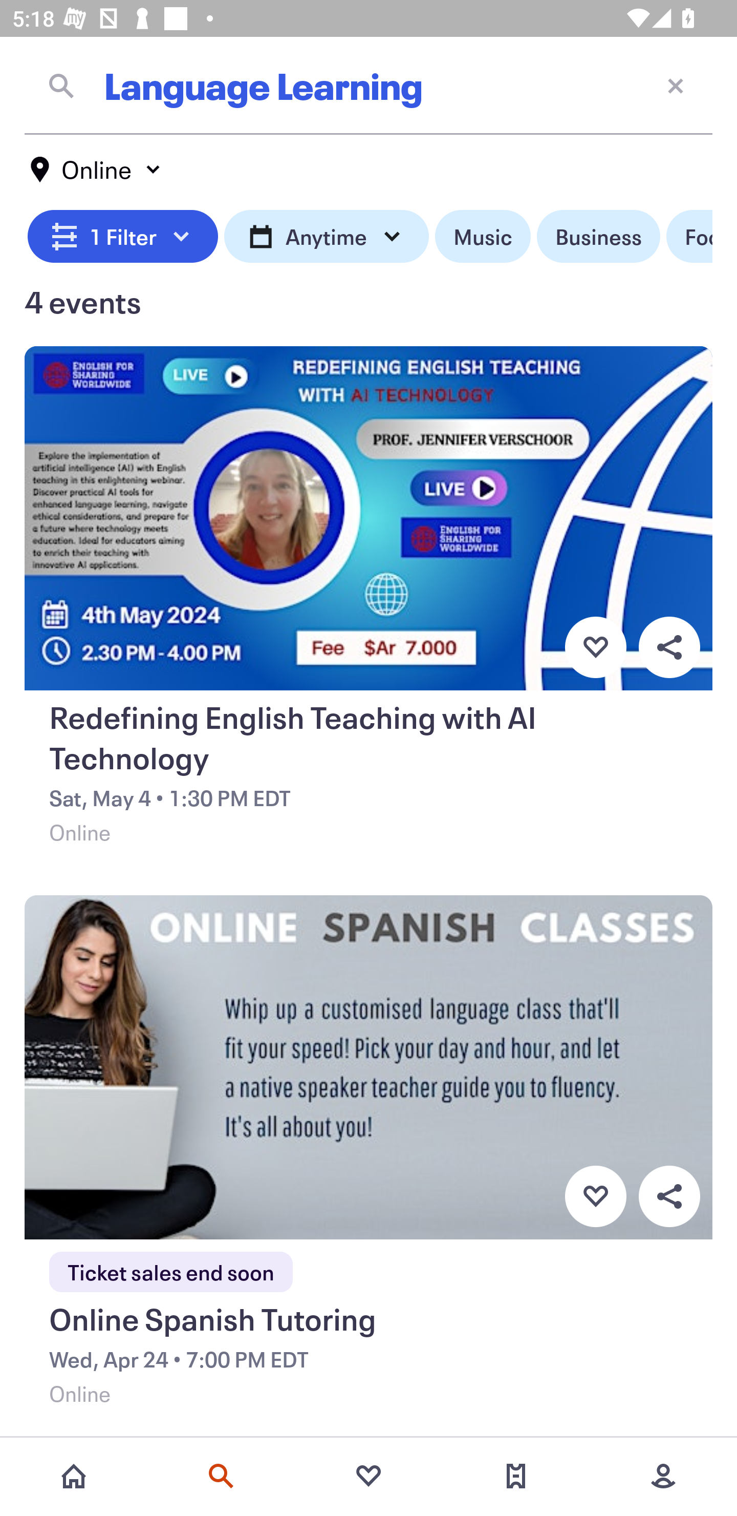 The width and height of the screenshot is (737, 1516). What do you see at coordinates (327, 237) in the screenshot?
I see `Anytime` at bounding box center [327, 237].